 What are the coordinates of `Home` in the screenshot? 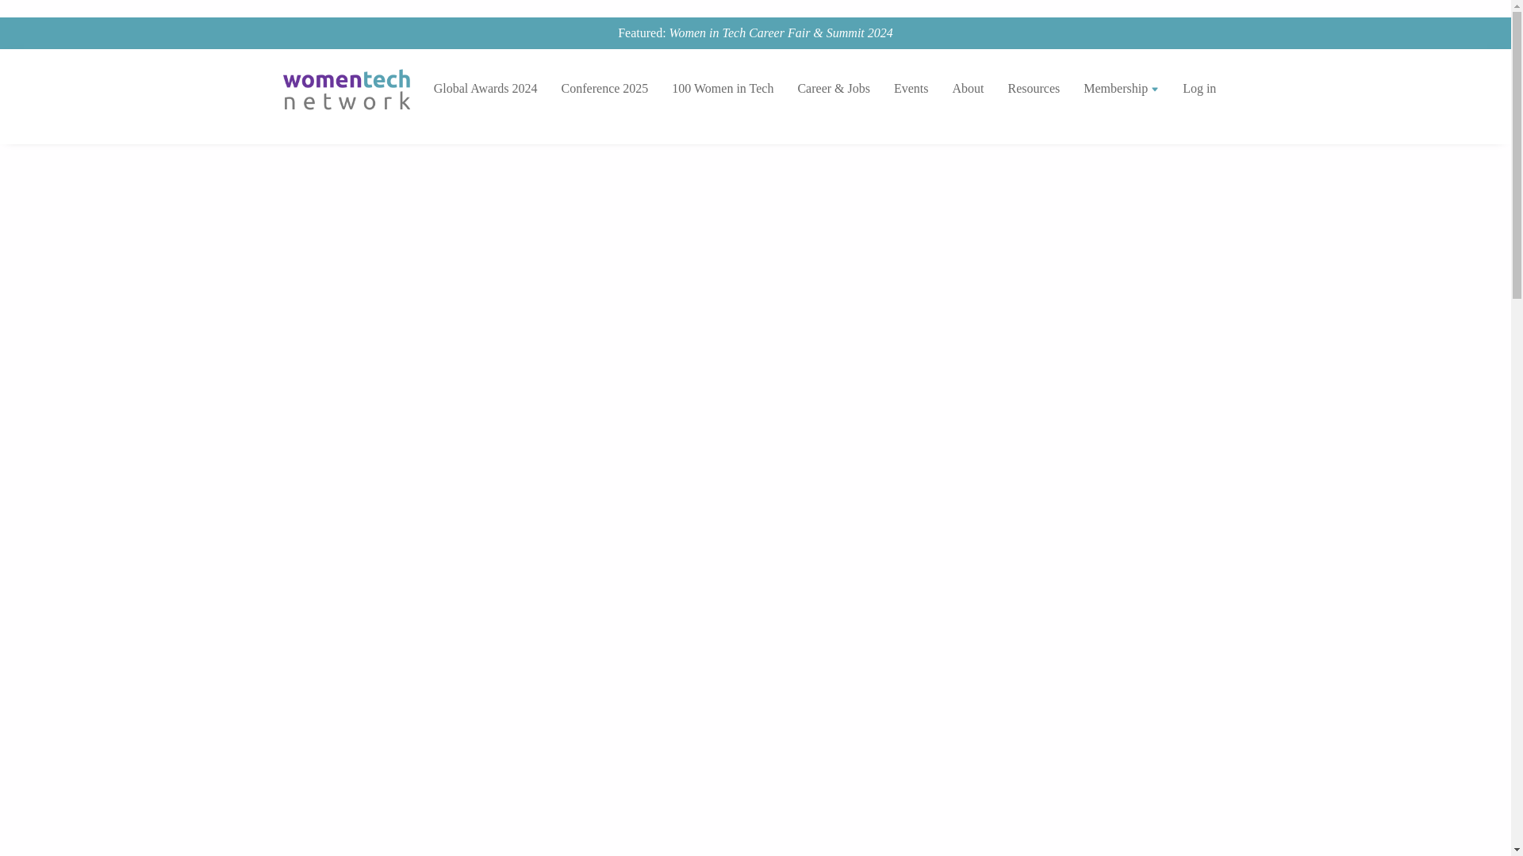 It's located at (352, 89).